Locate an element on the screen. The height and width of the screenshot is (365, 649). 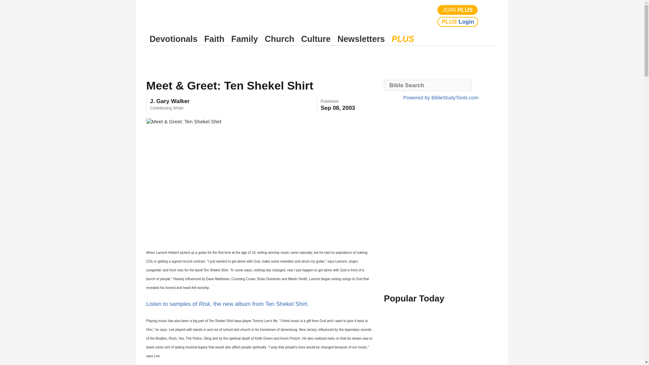
JOIN PLUS is located at coordinates (458, 10).